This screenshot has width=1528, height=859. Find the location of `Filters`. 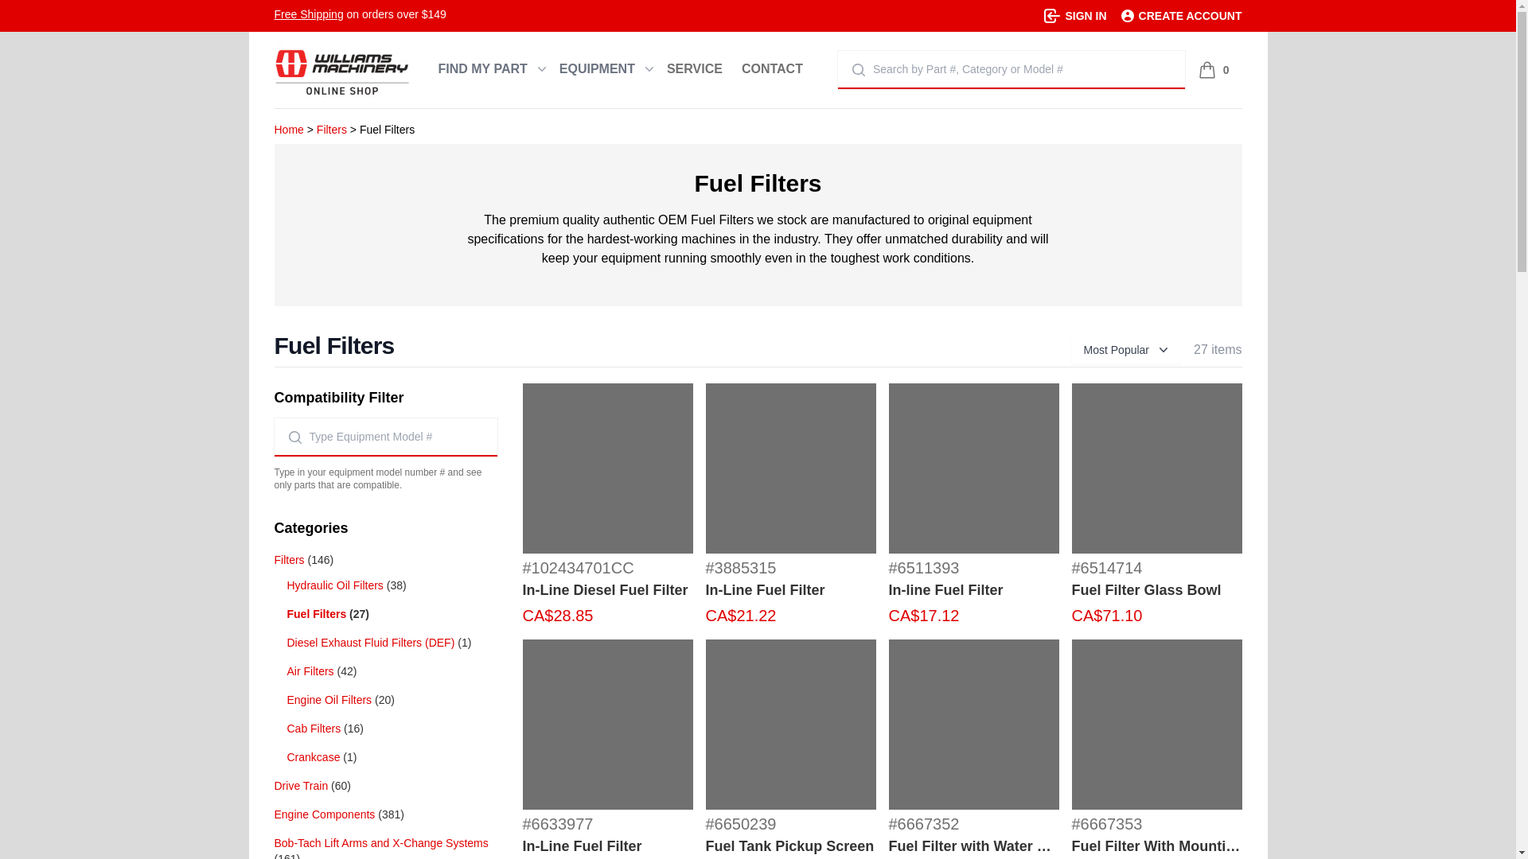

Filters is located at coordinates (331, 129).